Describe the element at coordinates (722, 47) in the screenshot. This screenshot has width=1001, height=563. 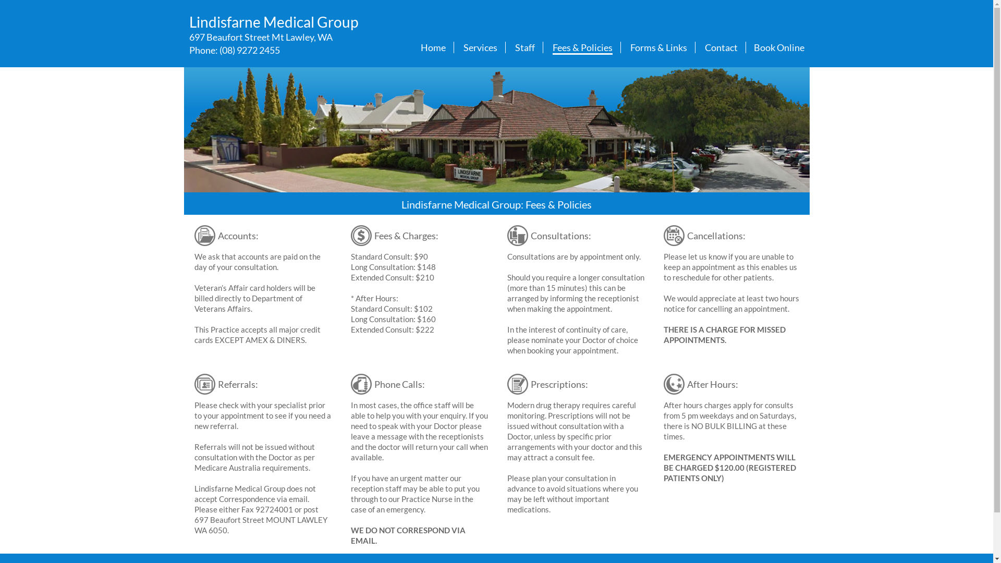
I see `Contact` at that location.